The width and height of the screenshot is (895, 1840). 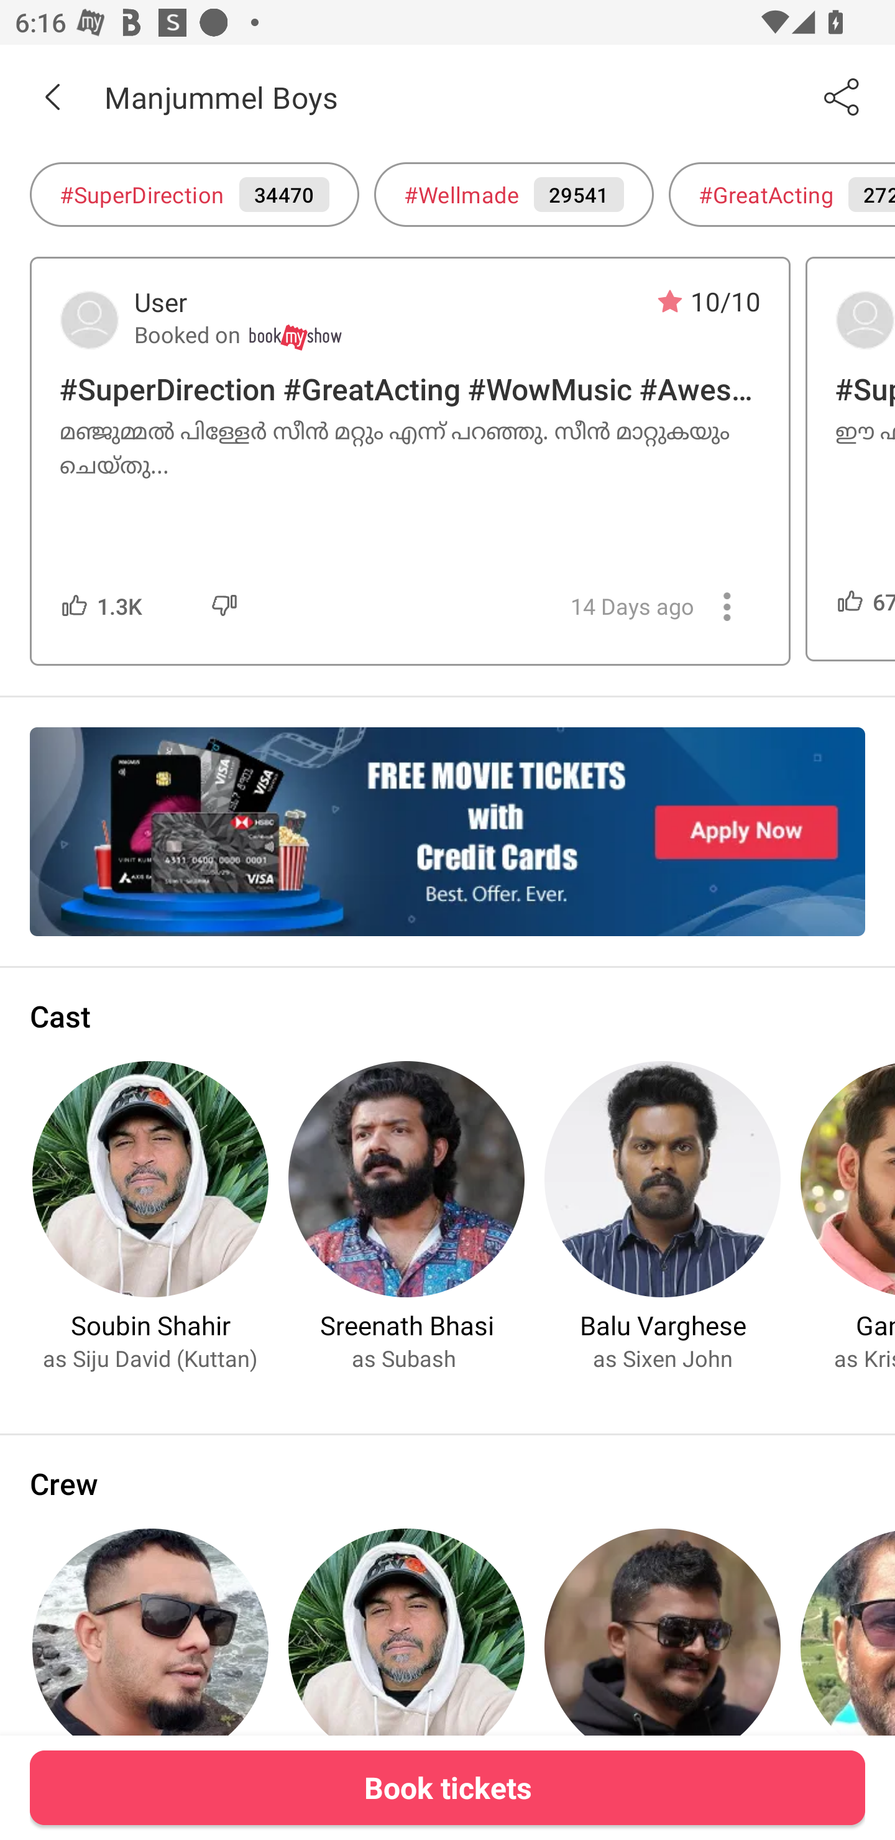 I want to click on Back, so click(x=52, y=96).